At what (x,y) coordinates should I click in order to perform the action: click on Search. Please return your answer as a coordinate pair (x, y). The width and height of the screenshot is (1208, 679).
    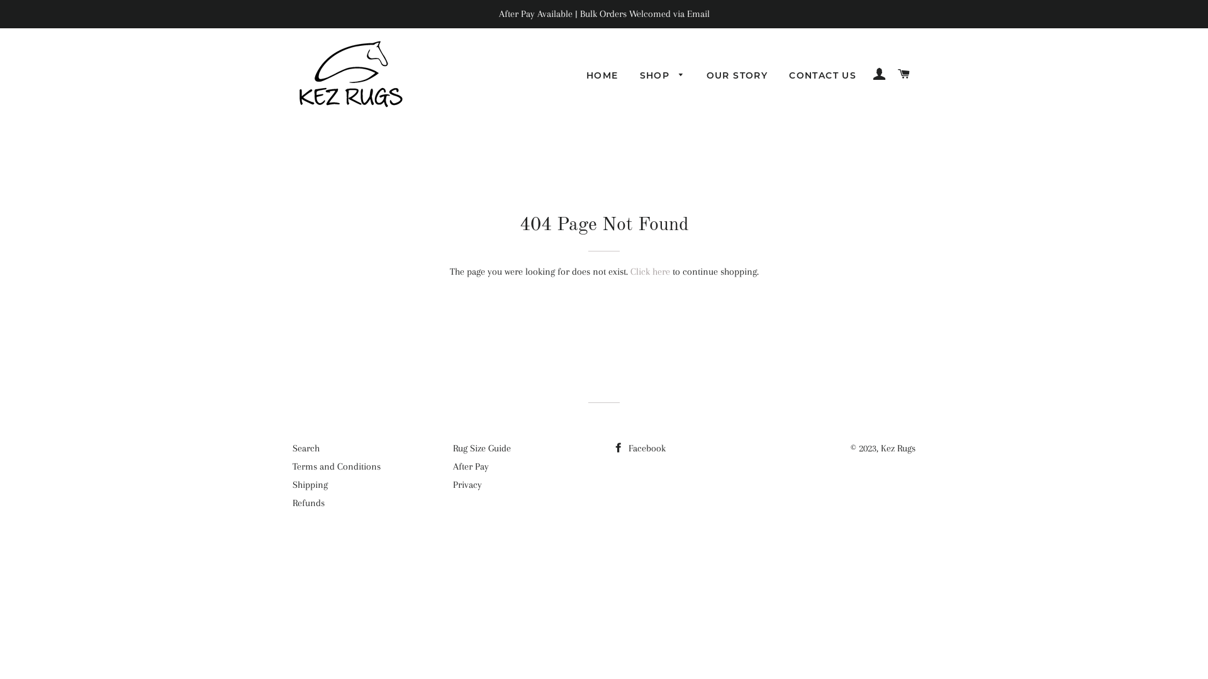
    Looking at the image, I should click on (306, 448).